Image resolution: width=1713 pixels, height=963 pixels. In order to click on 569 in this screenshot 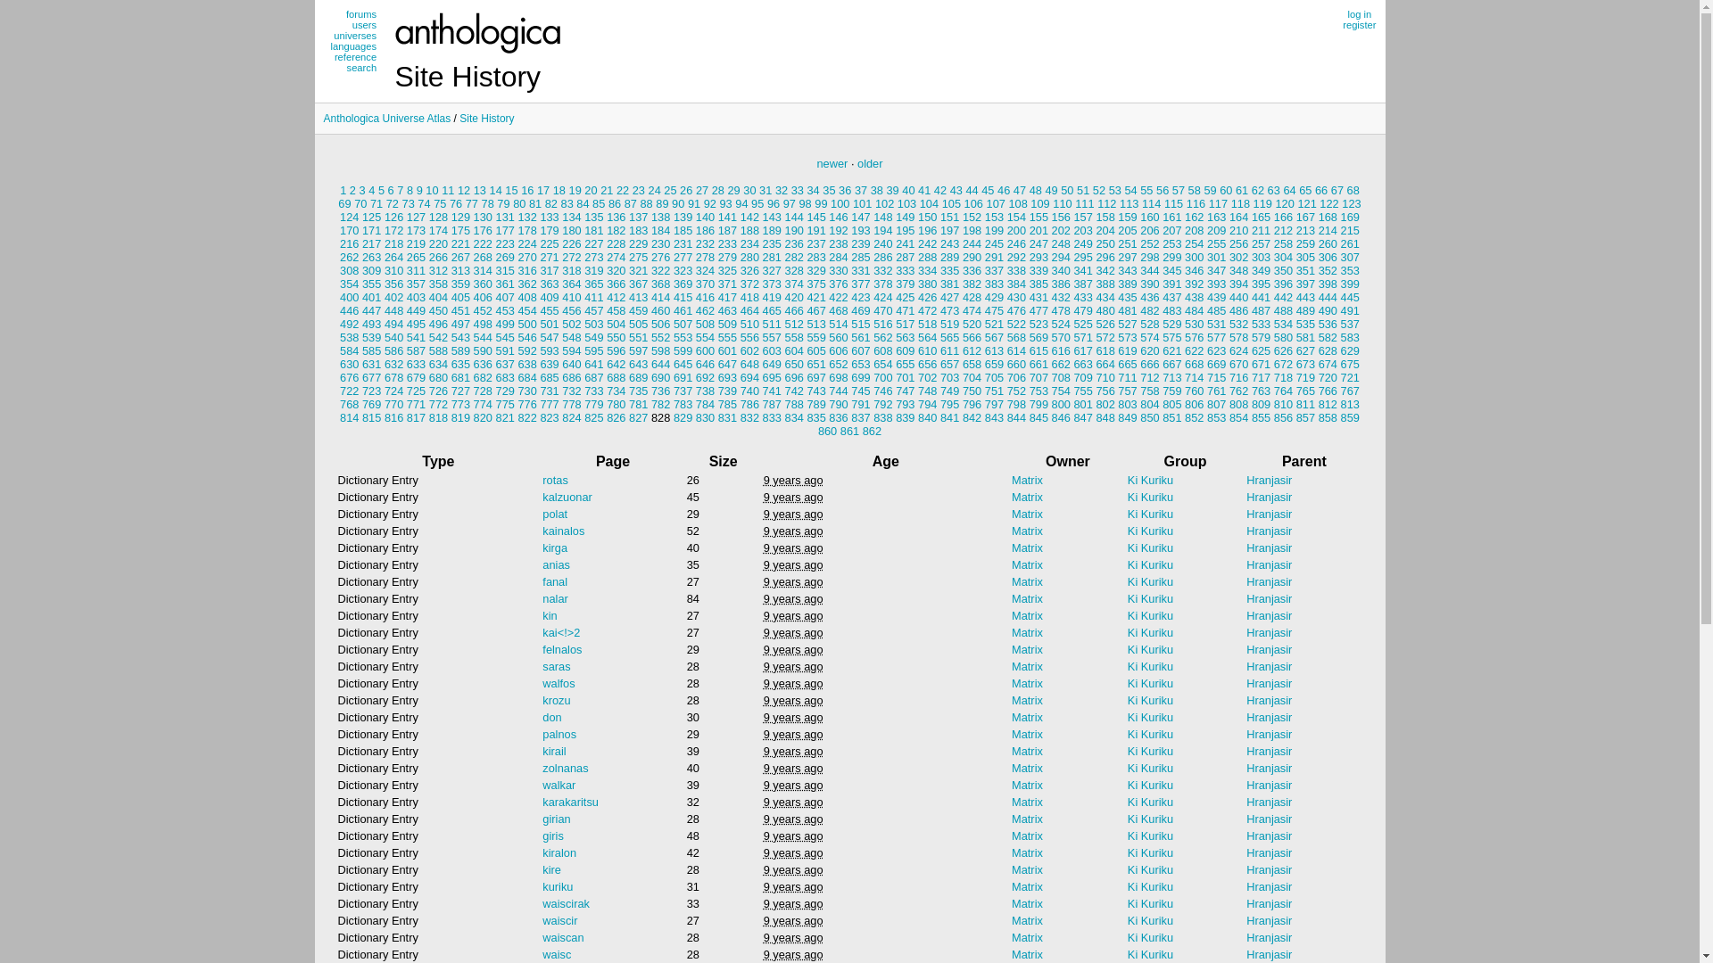, I will do `click(1039, 337)`.